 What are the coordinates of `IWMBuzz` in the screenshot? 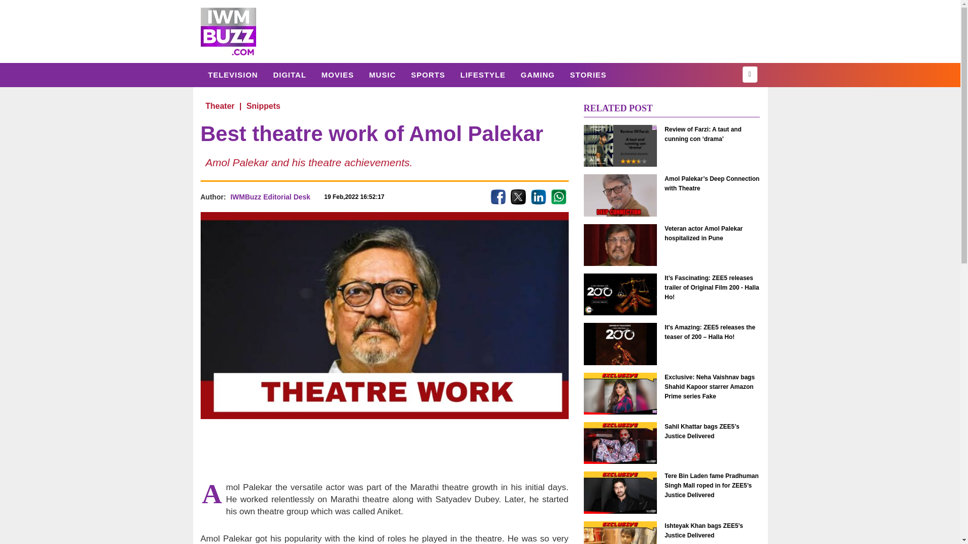 It's located at (228, 31).